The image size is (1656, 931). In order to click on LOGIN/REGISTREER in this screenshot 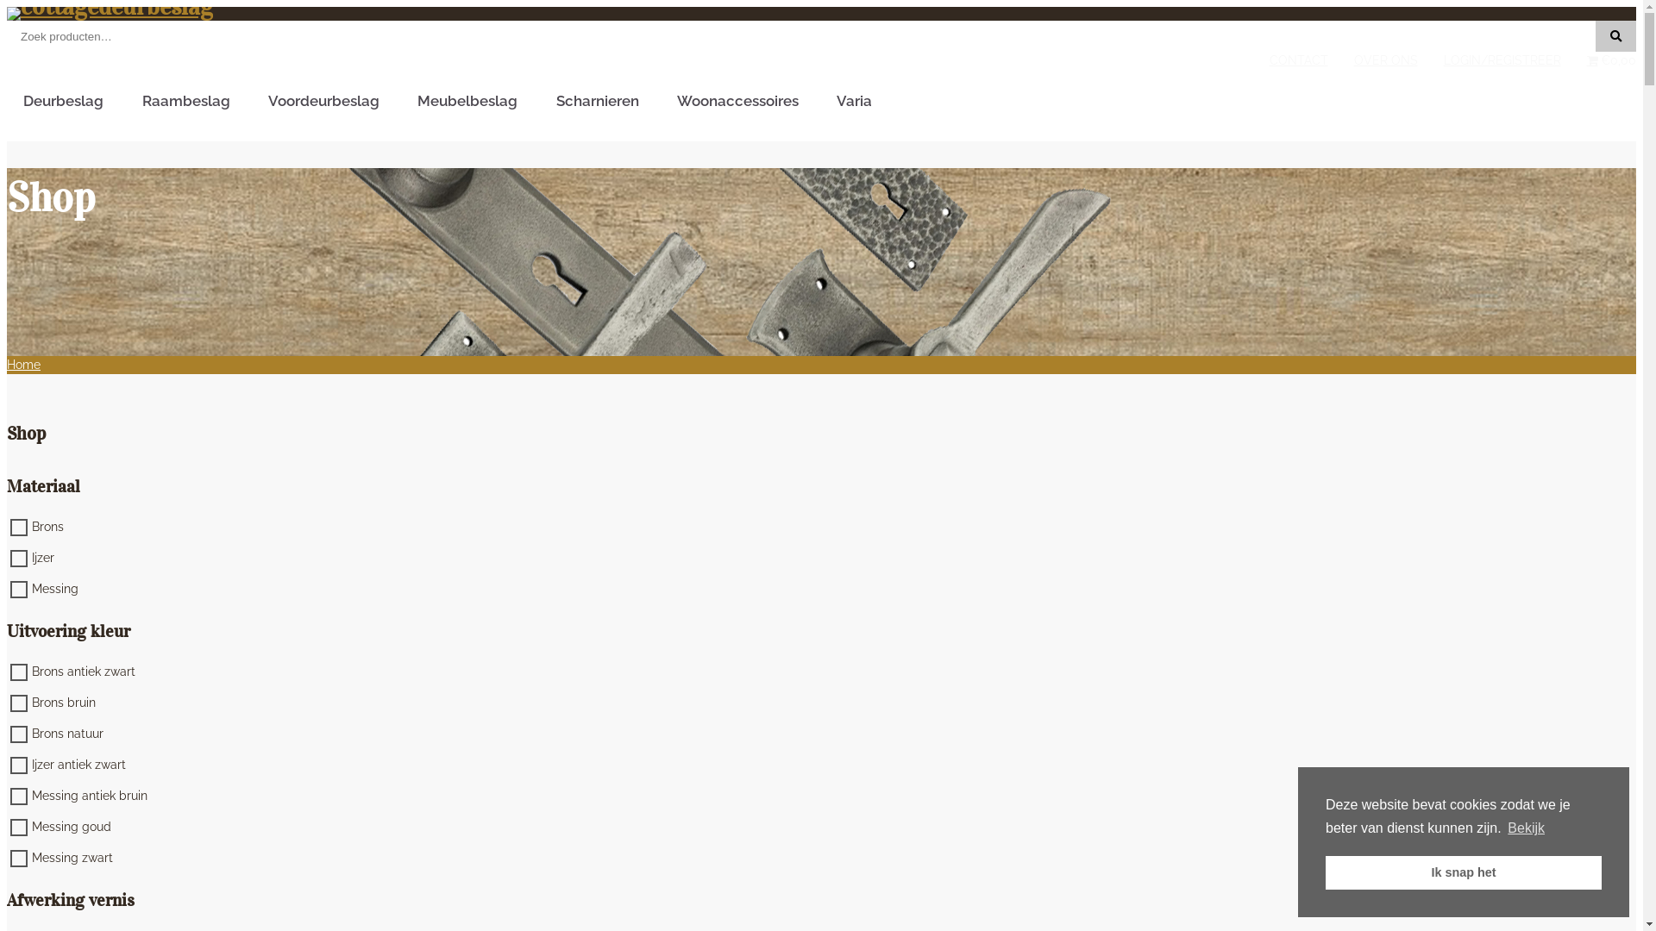, I will do `click(1502, 60)`.